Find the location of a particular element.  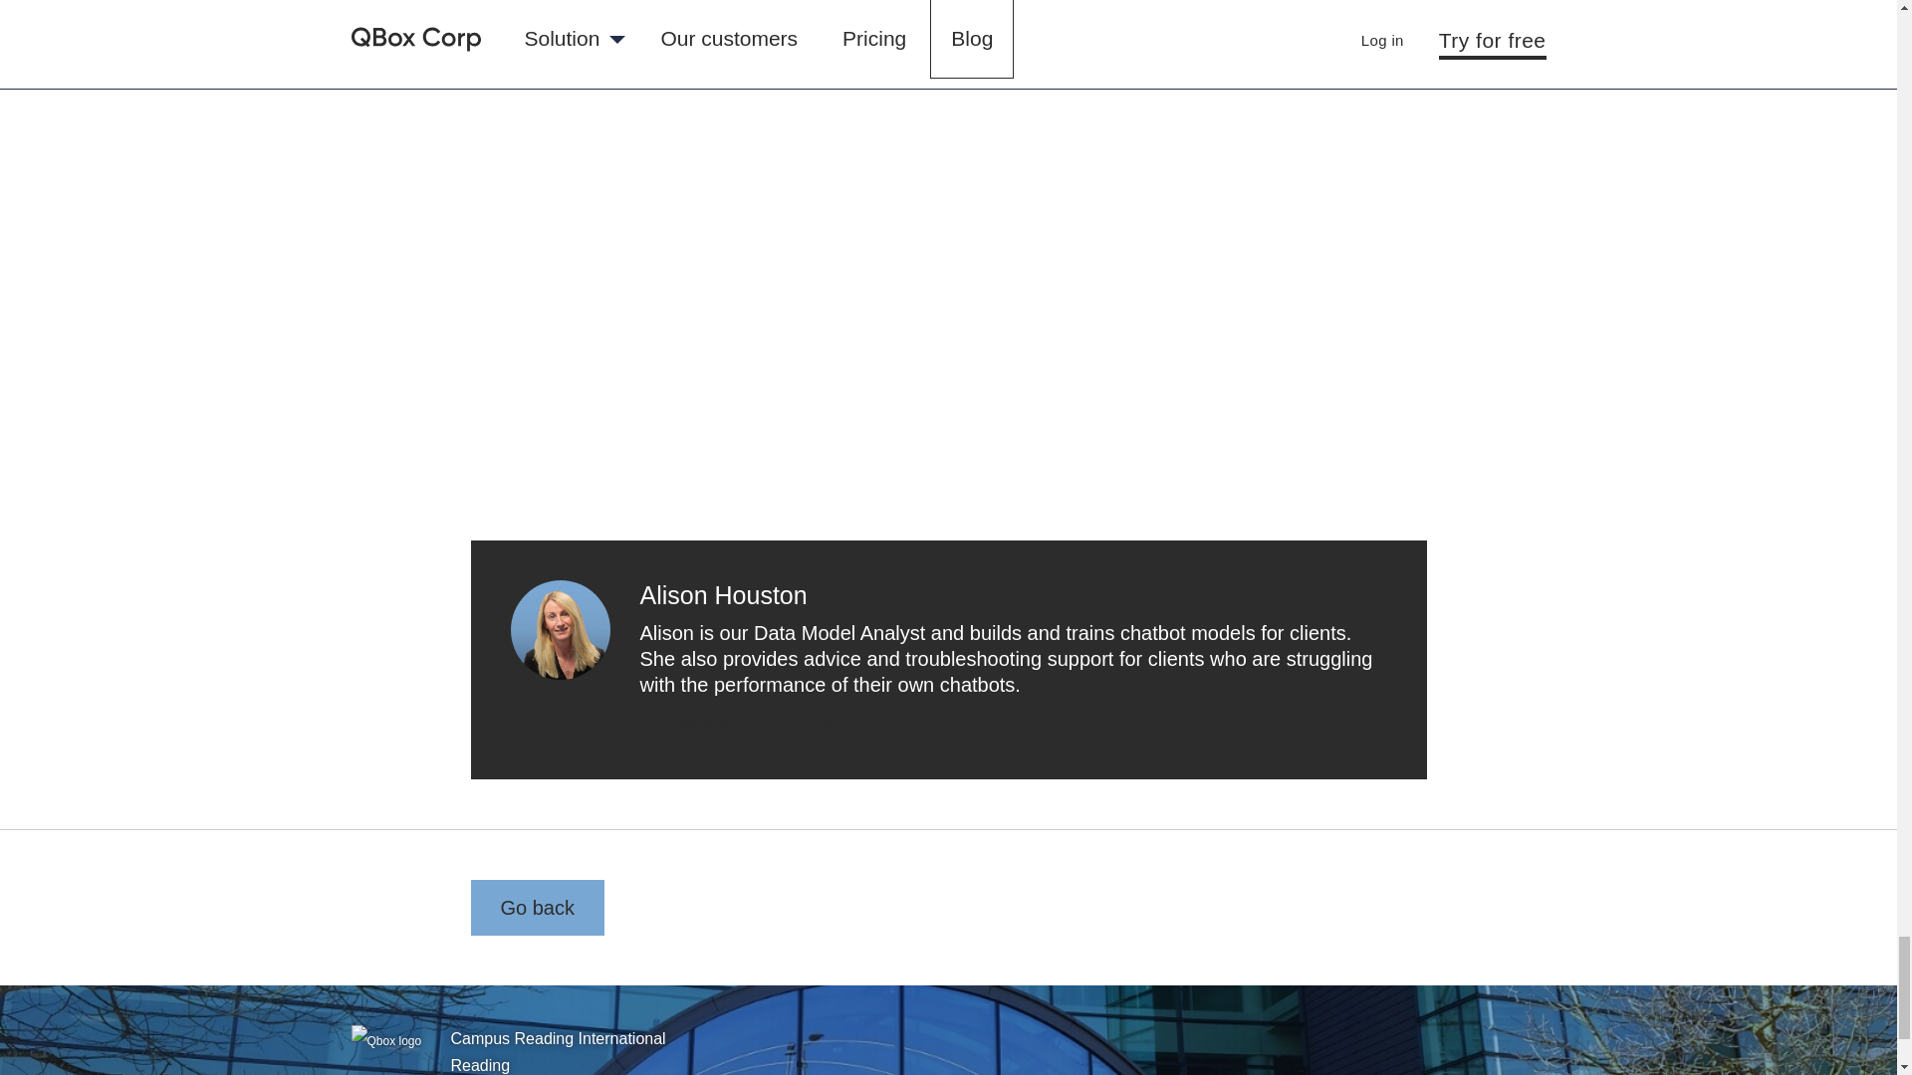

Follow me on LinkedIn is located at coordinates (739, 723).